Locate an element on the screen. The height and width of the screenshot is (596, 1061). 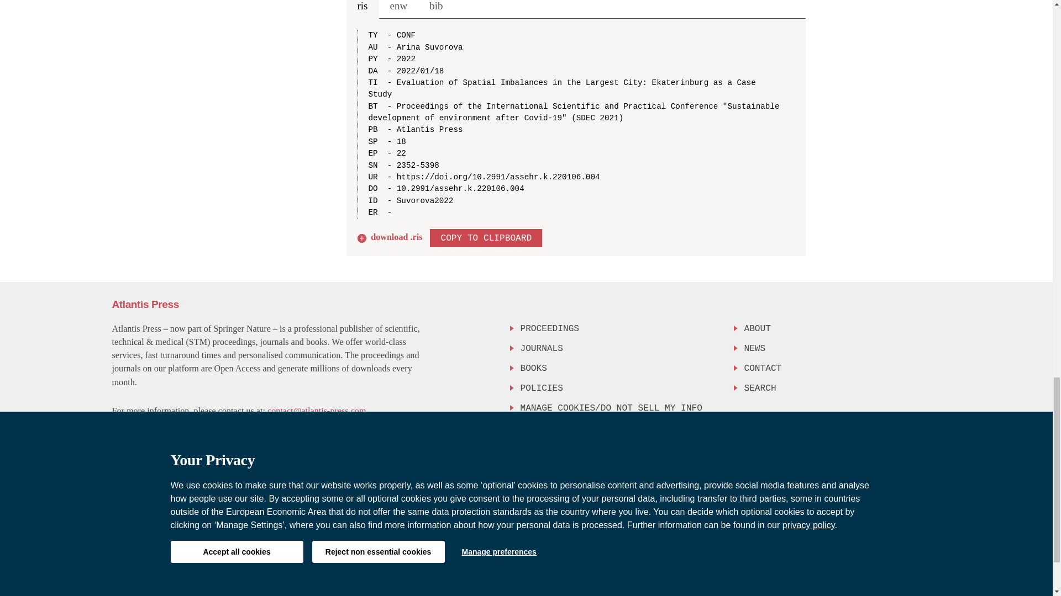
Twitter is located at coordinates (906, 457).